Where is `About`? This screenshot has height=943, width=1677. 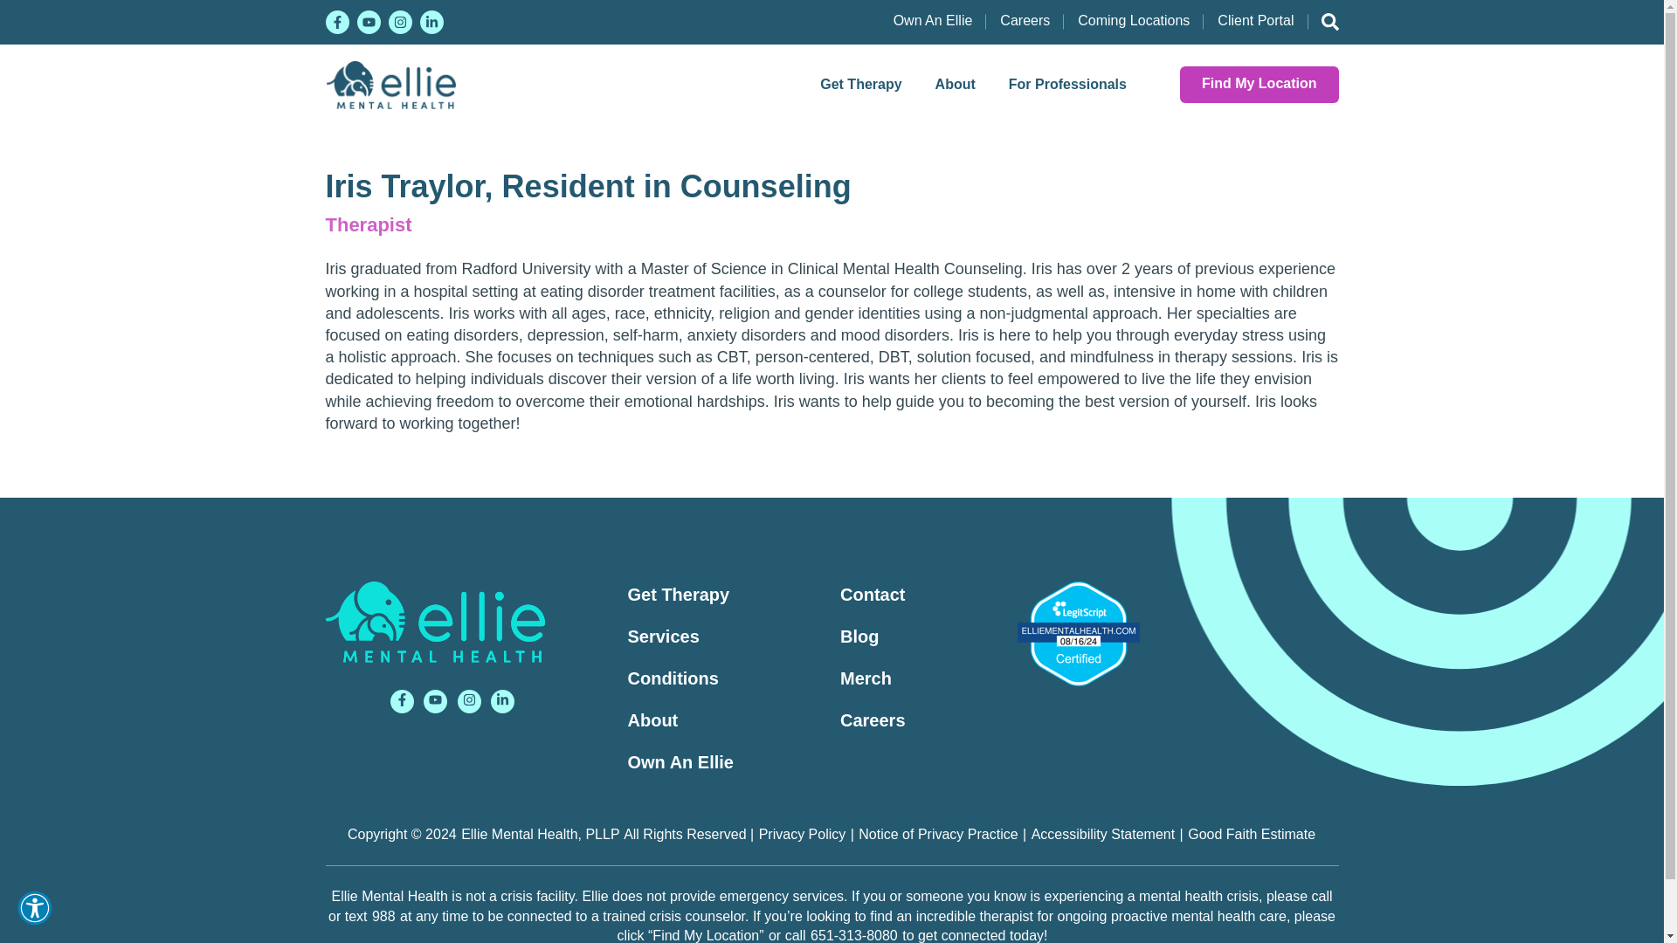
About is located at coordinates (956, 84).